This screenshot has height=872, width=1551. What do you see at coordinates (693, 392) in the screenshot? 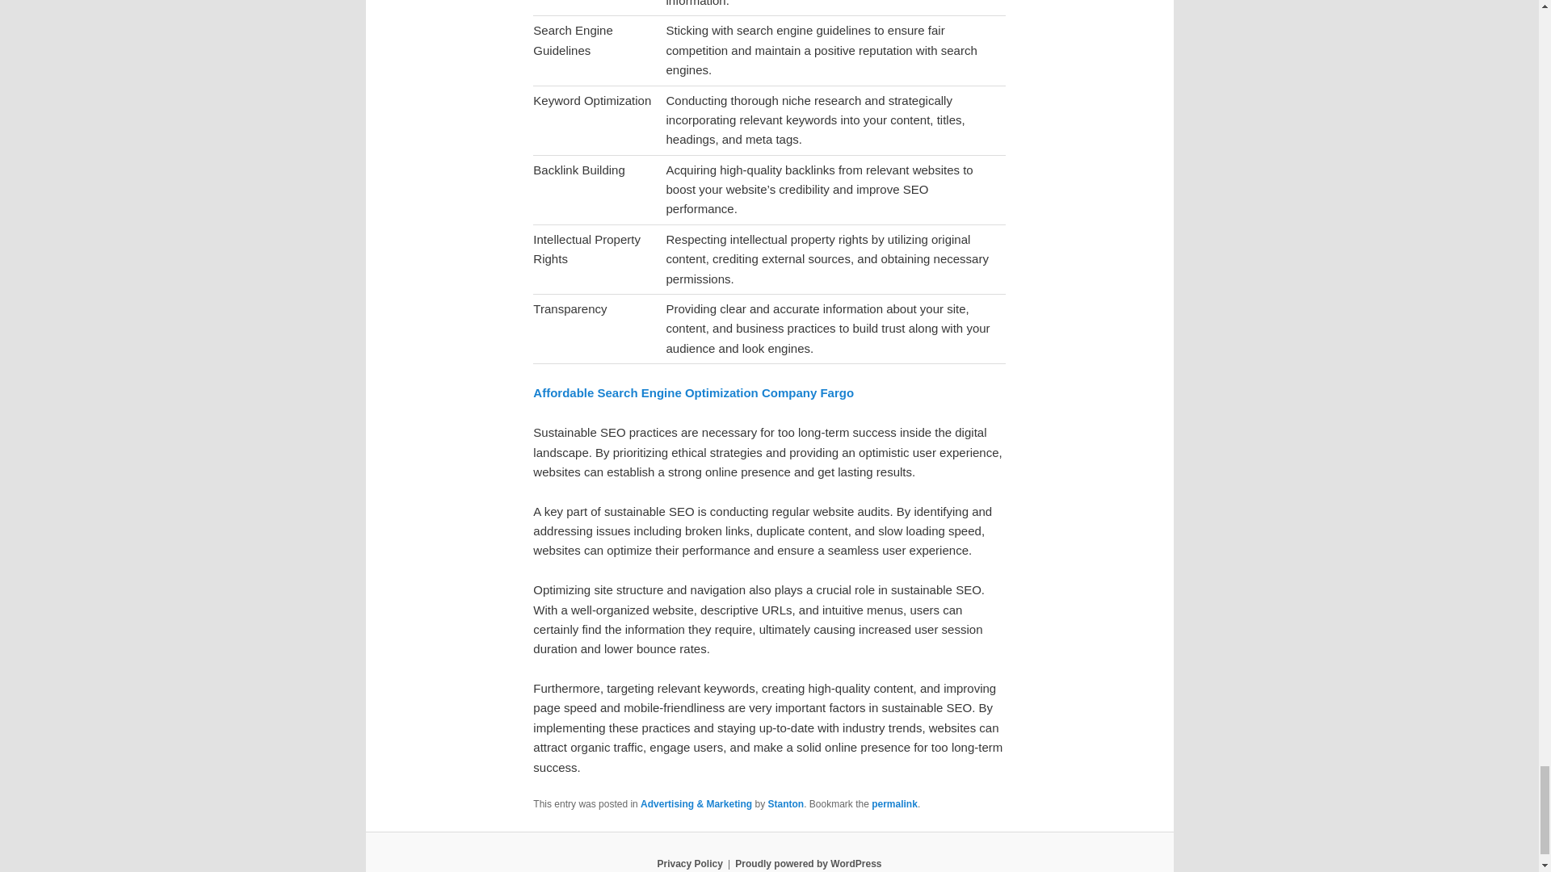
I see `Affordable Search Engine Optimization Company Fargo` at bounding box center [693, 392].